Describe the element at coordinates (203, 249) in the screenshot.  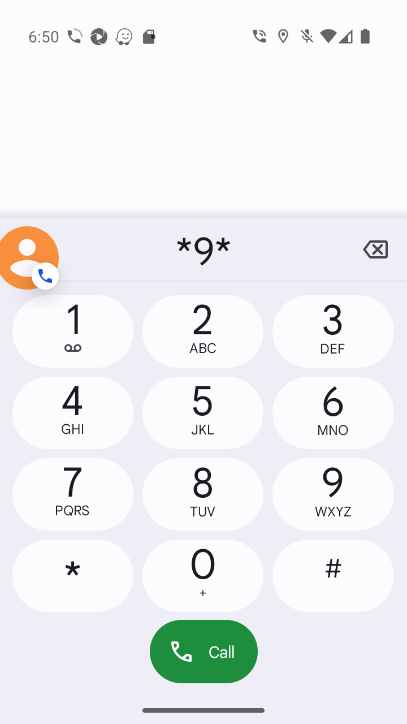
I see `*9*` at that location.